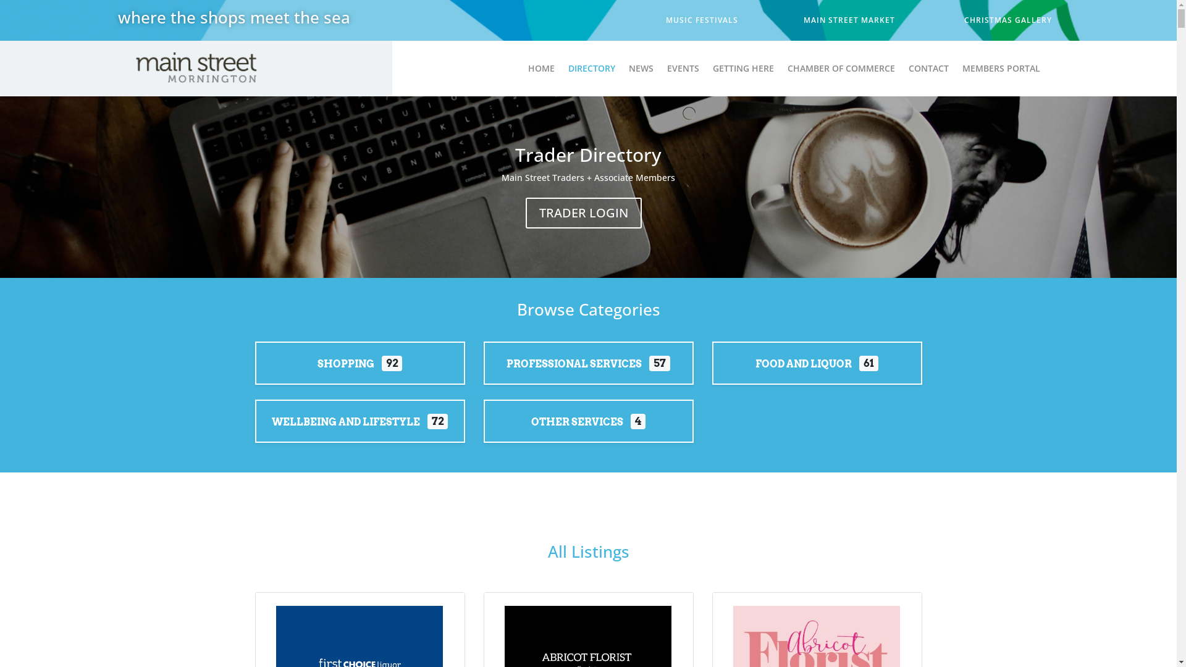  I want to click on FOOD AND LIQUOR, so click(804, 364).